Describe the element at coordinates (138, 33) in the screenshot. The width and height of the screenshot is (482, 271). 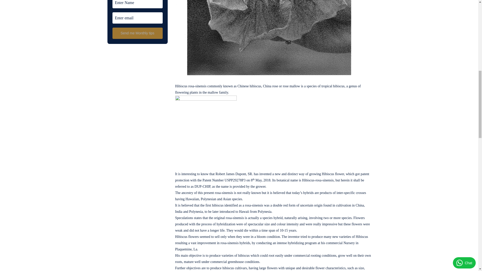
I see `Send me Monthly tips` at that location.